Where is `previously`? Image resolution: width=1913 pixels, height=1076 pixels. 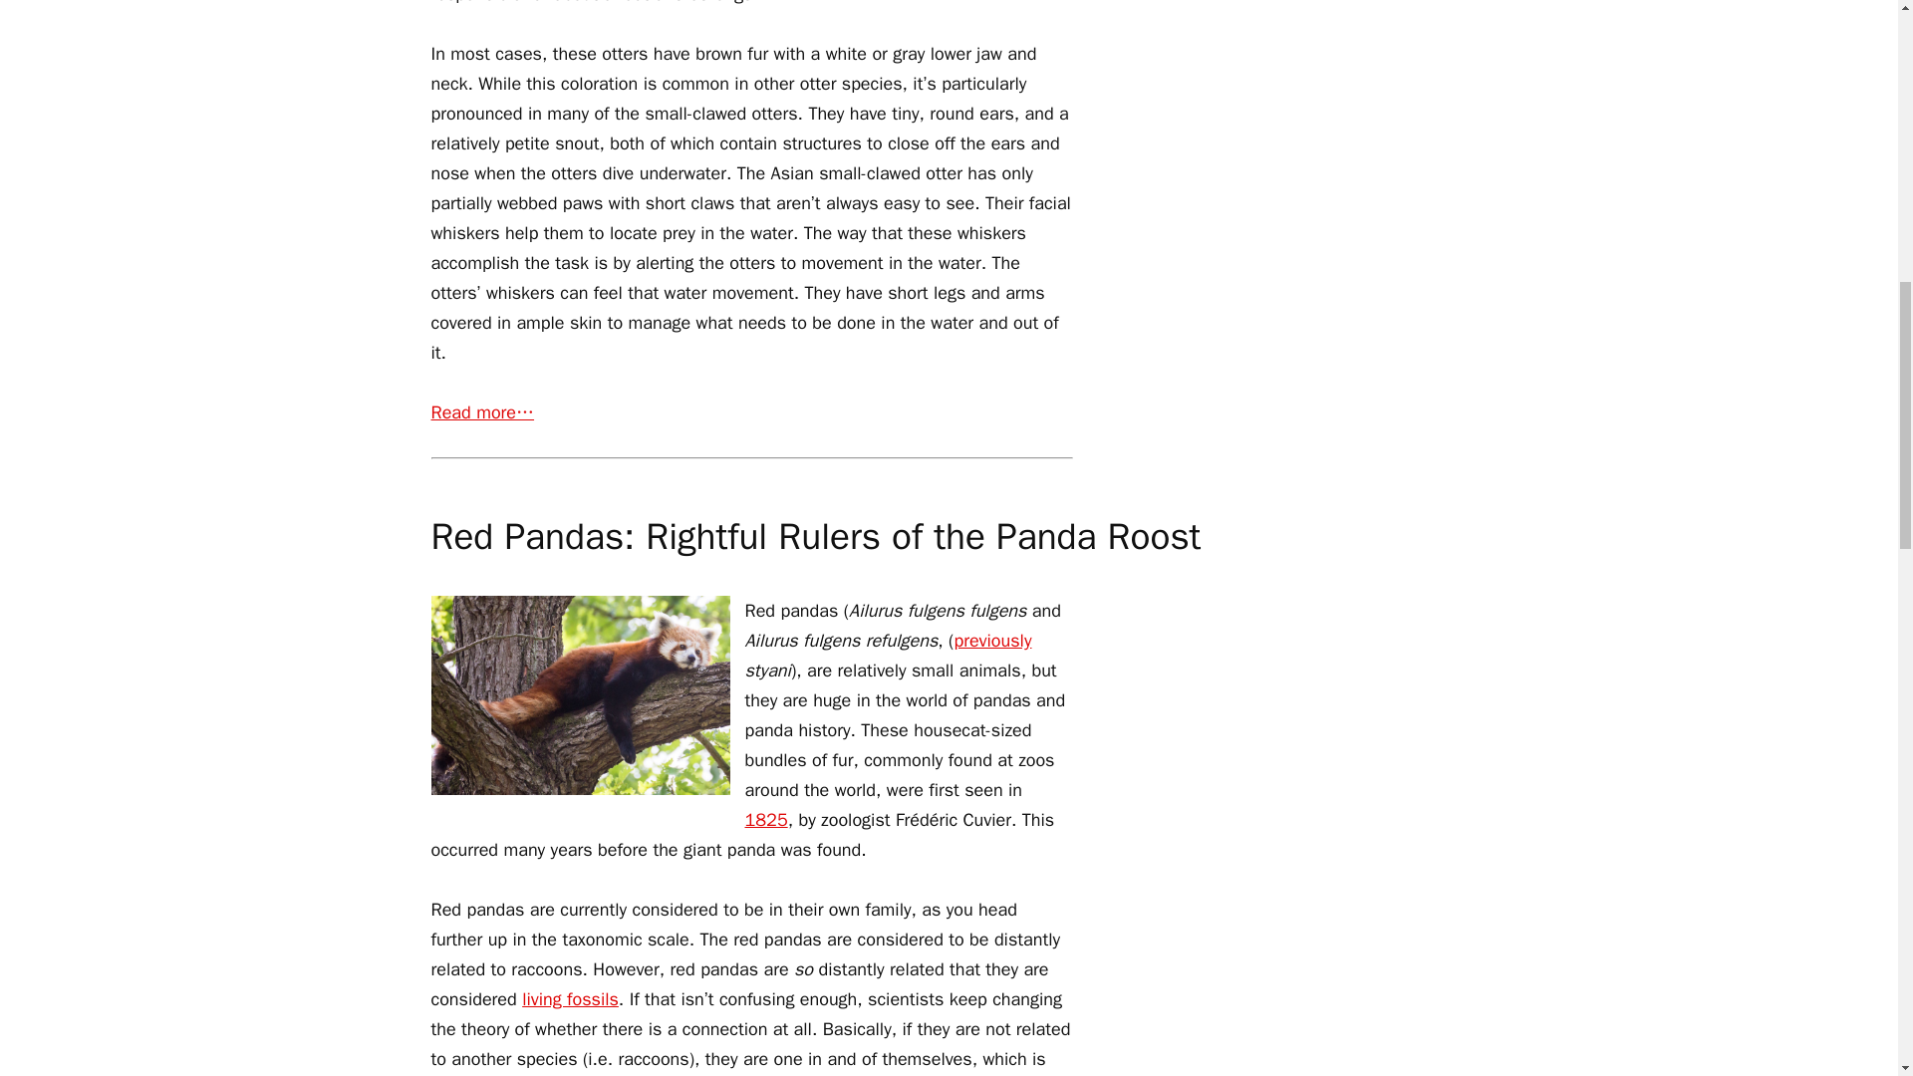 previously is located at coordinates (991, 640).